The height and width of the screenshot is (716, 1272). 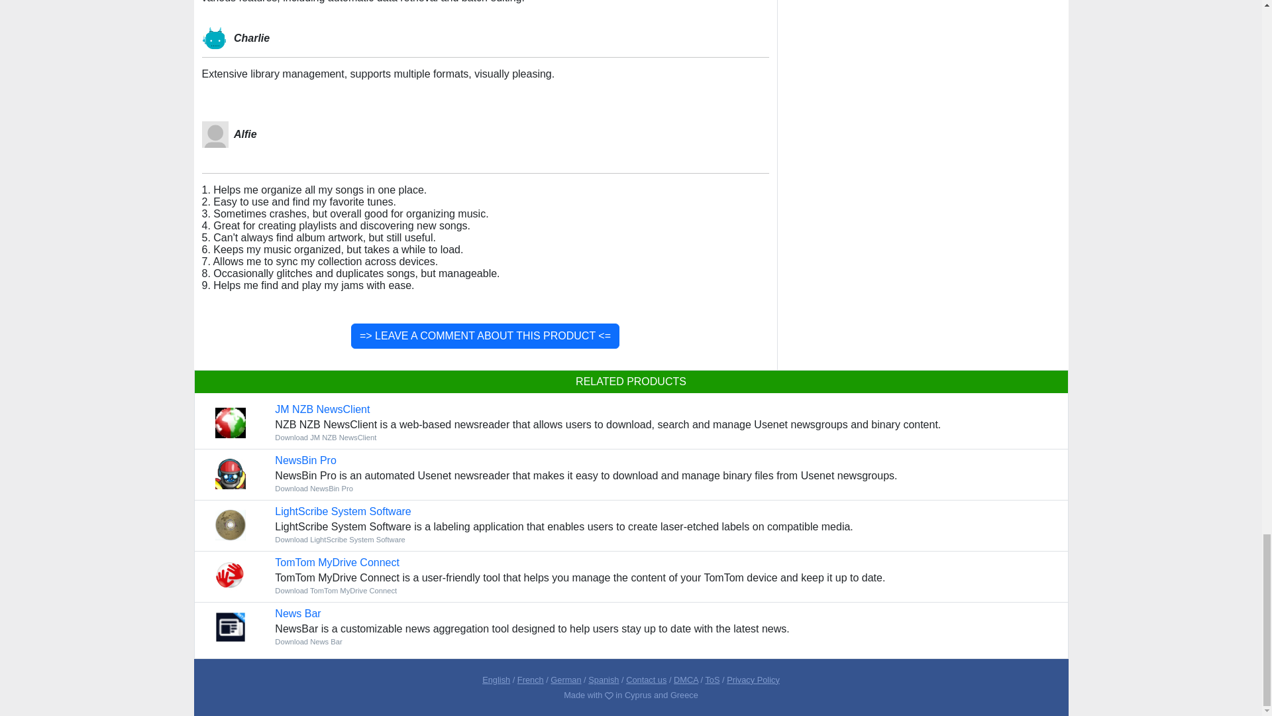 I want to click on Download JM NZB NewsClient, so click(x=325, y=438).